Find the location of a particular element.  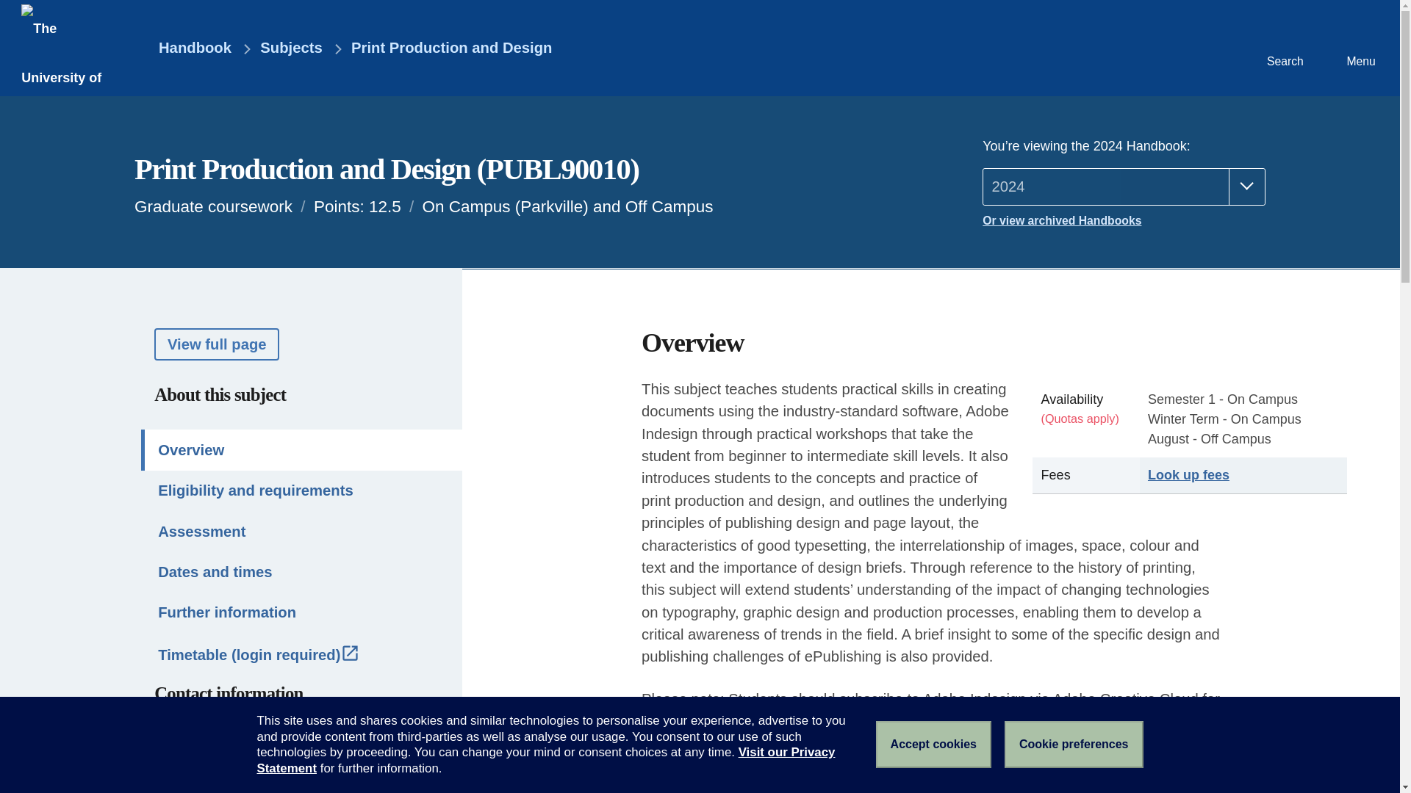

Eligibility and requirements is located at coordinates (301, 490).